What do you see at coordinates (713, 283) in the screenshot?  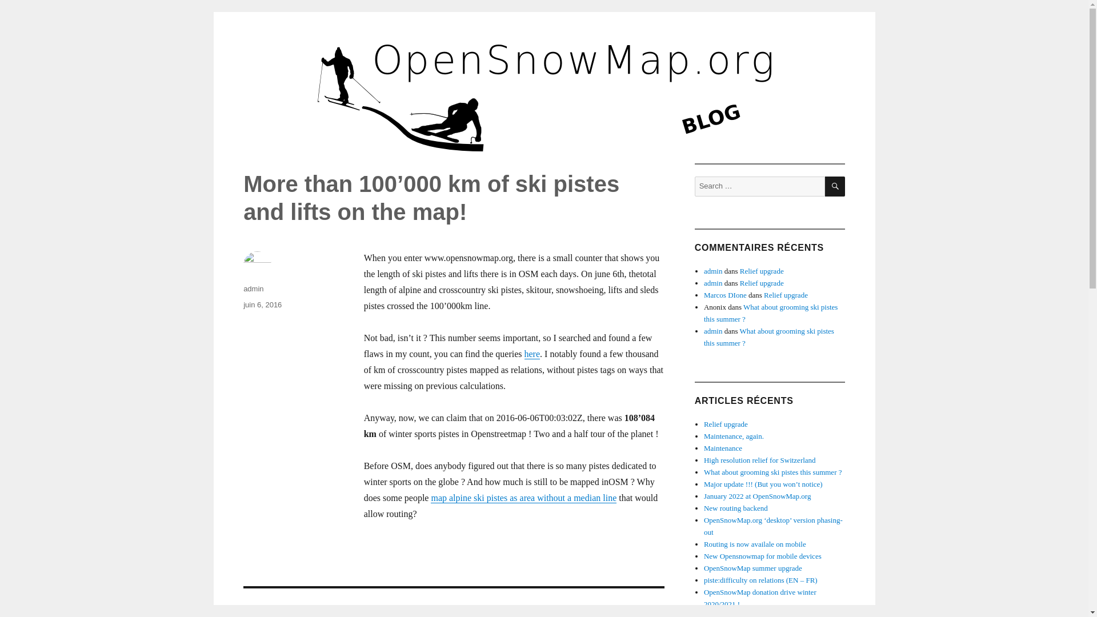 I see `admin` at bounding box center [713, 283].